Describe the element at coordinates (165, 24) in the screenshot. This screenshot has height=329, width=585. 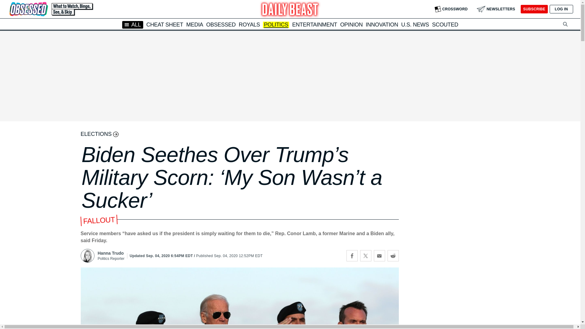
I see `CHEAT SHEET` at that location.